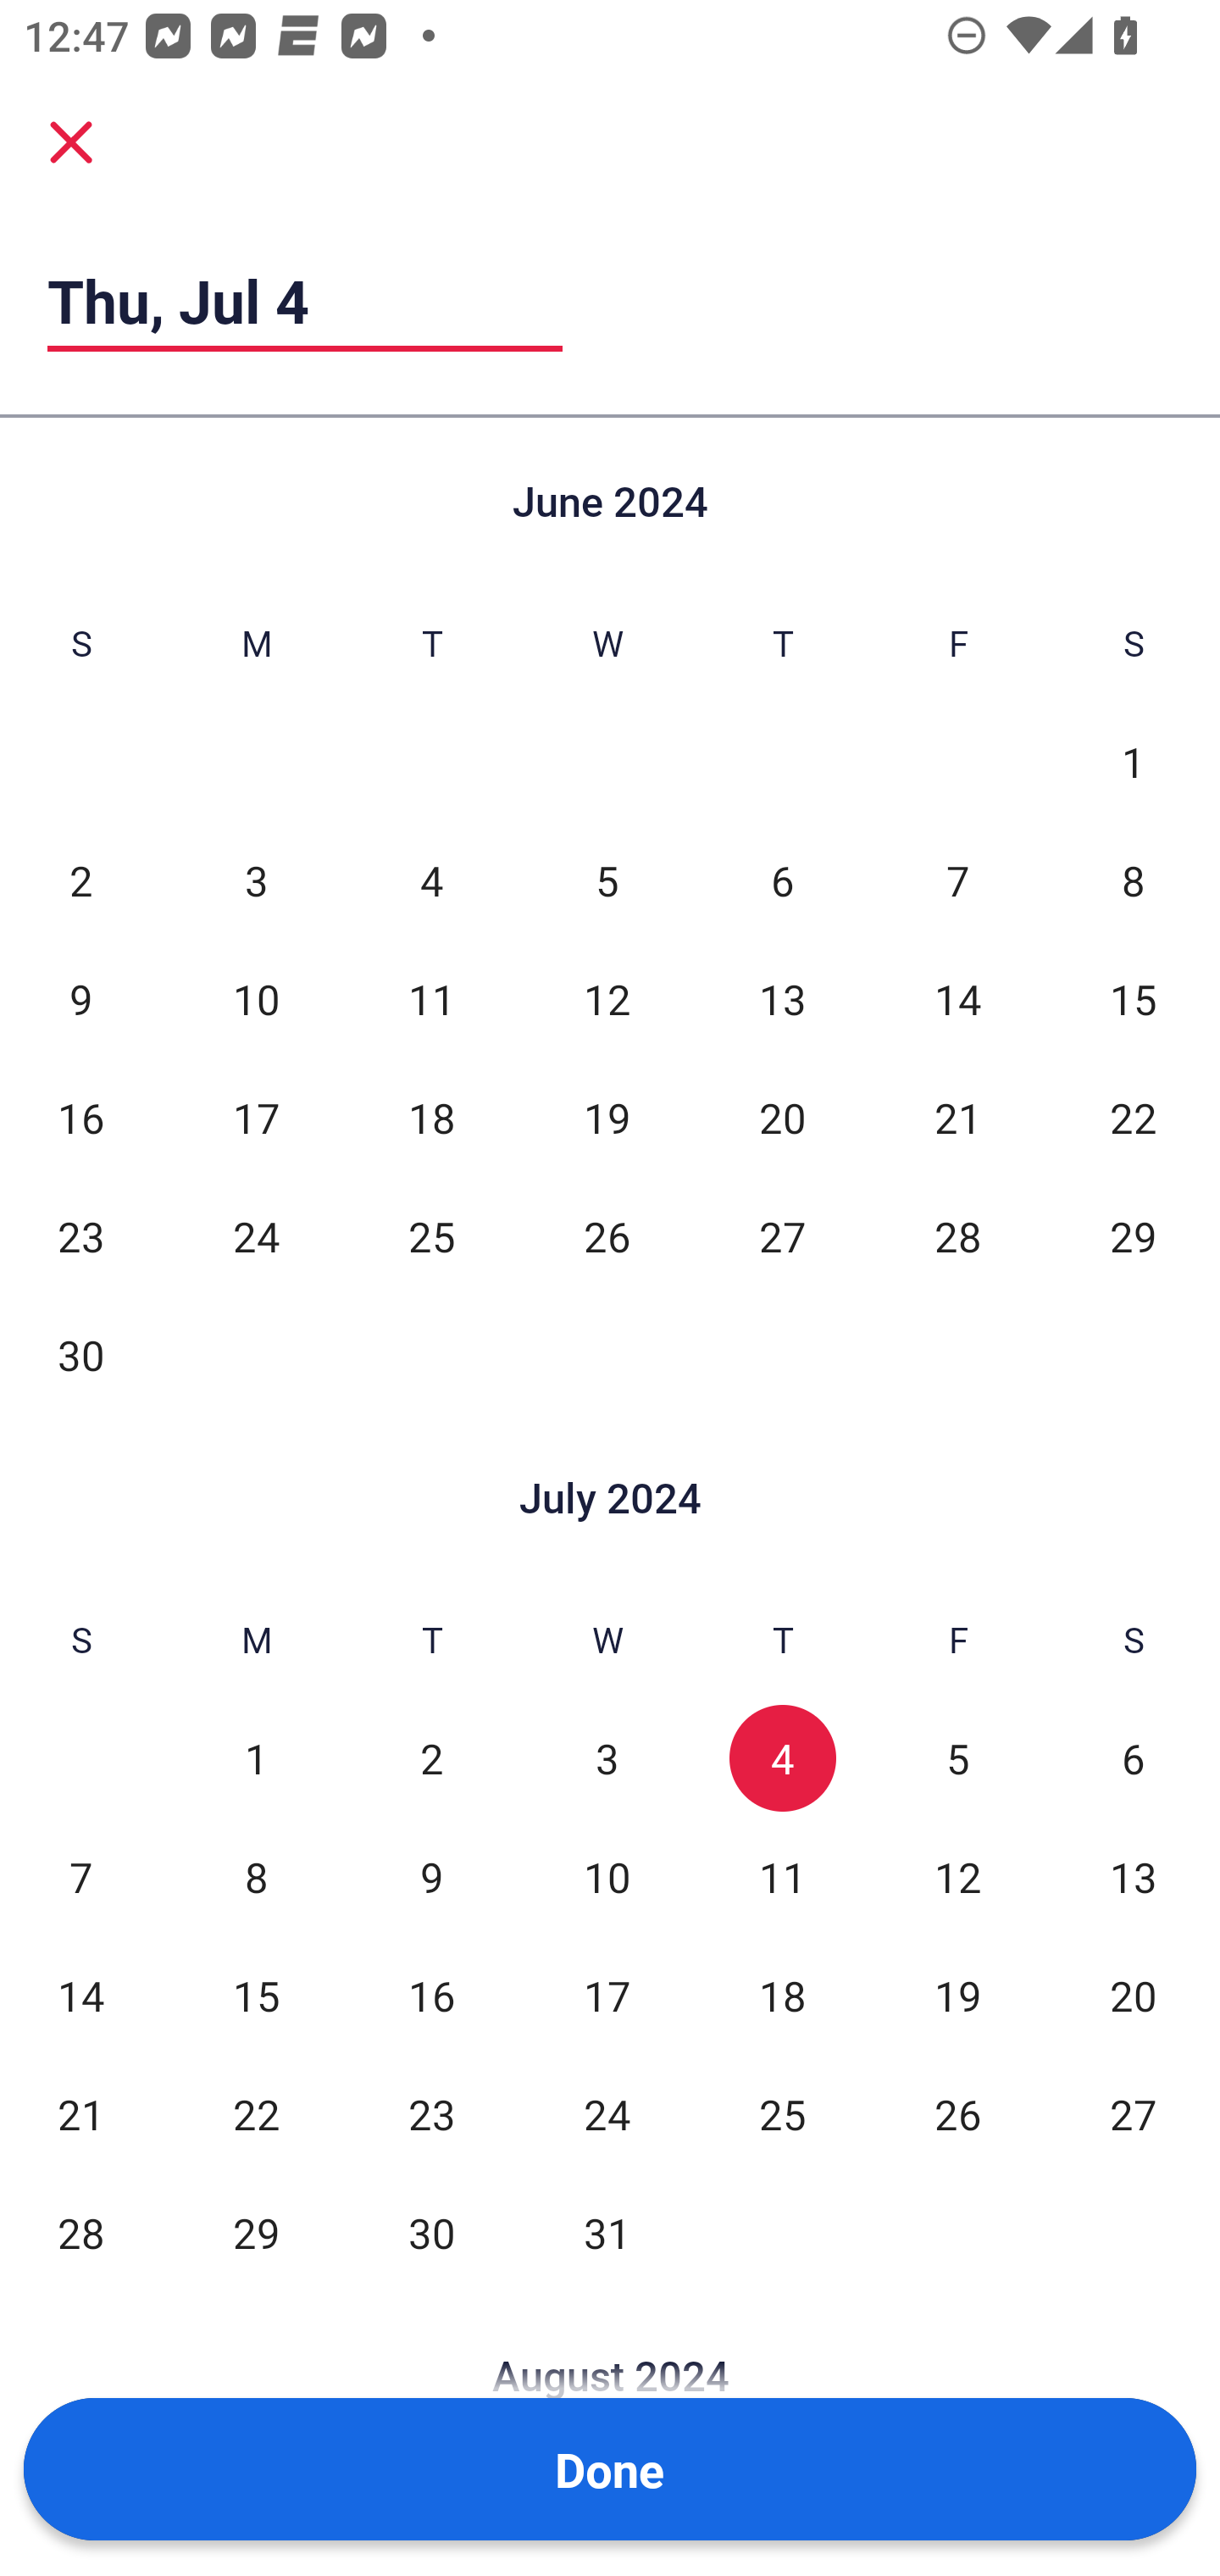 The height and width of the screenshot is (2576, 1220). Describe the element at coordinates (607, 999) in the screenshot. I see `12 Wed, Jun 12, Not Selected` at that location.